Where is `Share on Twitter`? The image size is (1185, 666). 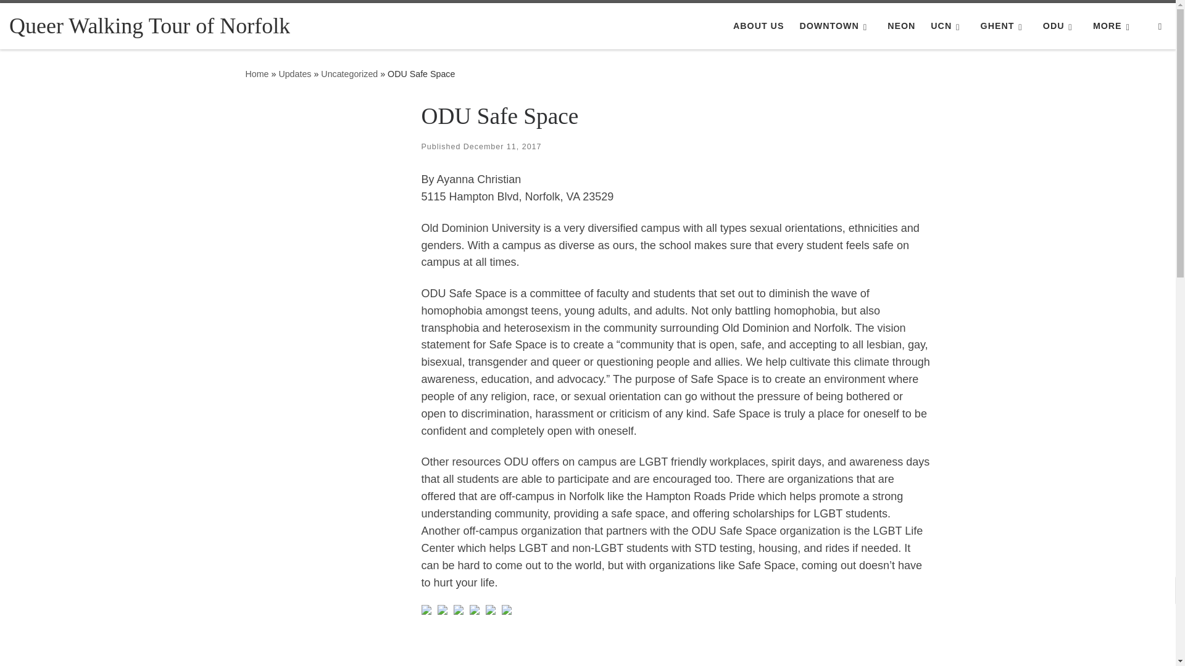
Share on Twitter is located at coordinates (442, 609).